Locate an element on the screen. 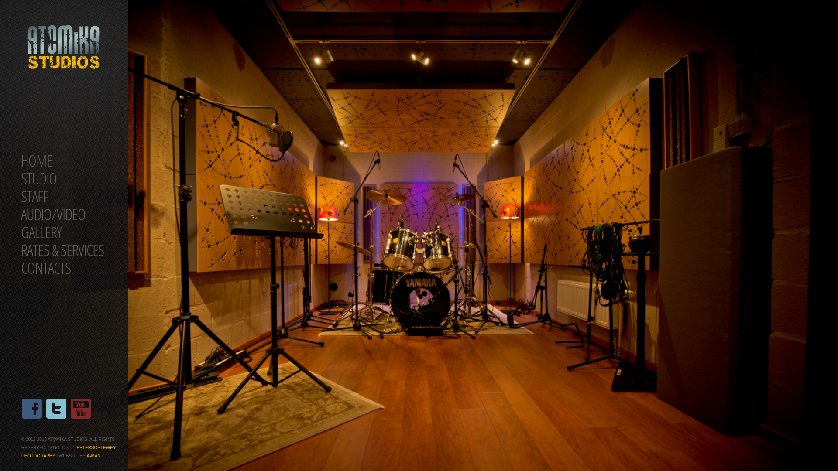 Image resolution: width=838 pixels, height=471 pixels. A-MAN is located at coordinates (93, 456).